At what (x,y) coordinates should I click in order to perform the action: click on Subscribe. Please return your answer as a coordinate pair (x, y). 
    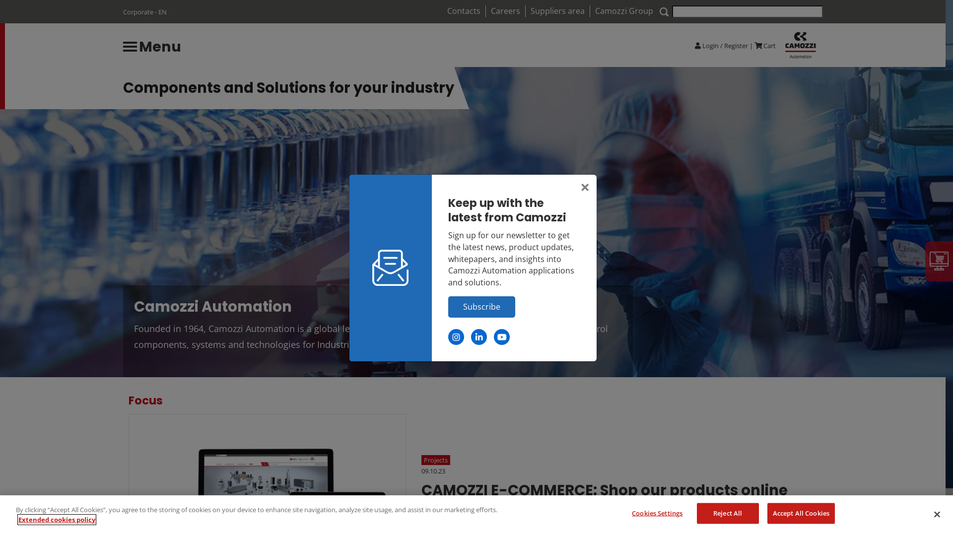
    Looking at the image, I should click on (481, 307).